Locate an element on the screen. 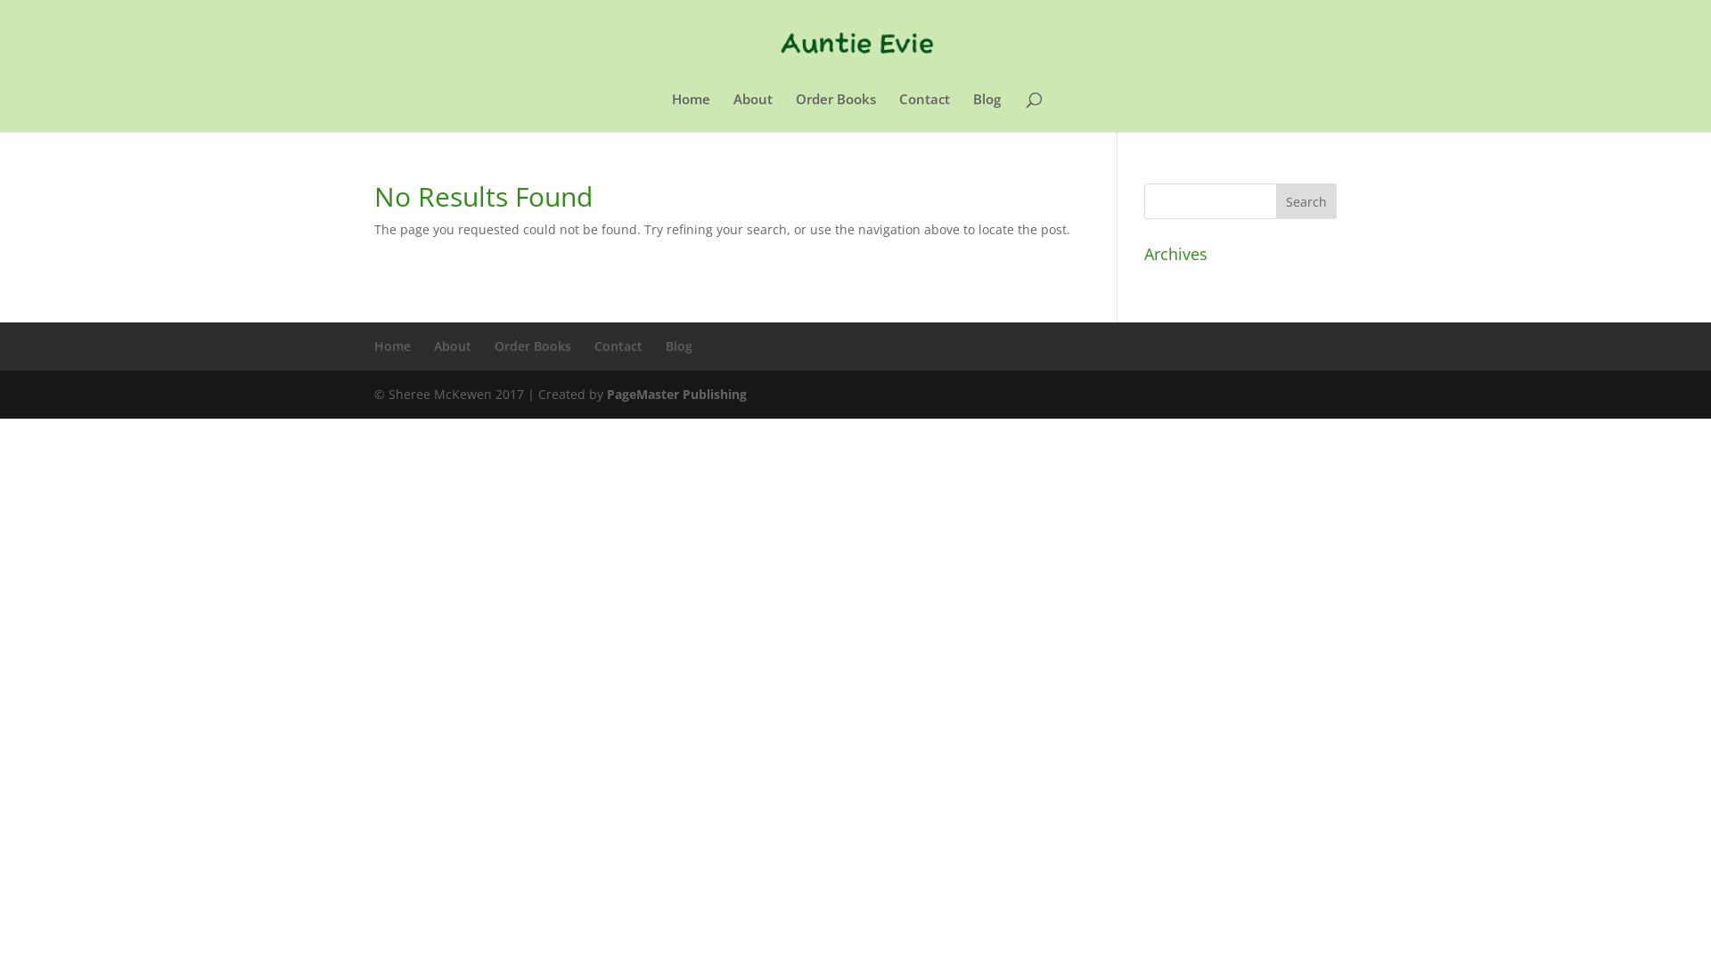 The height and width of the screenshot is (962, 1711). About is located at coordinates (453, 346).